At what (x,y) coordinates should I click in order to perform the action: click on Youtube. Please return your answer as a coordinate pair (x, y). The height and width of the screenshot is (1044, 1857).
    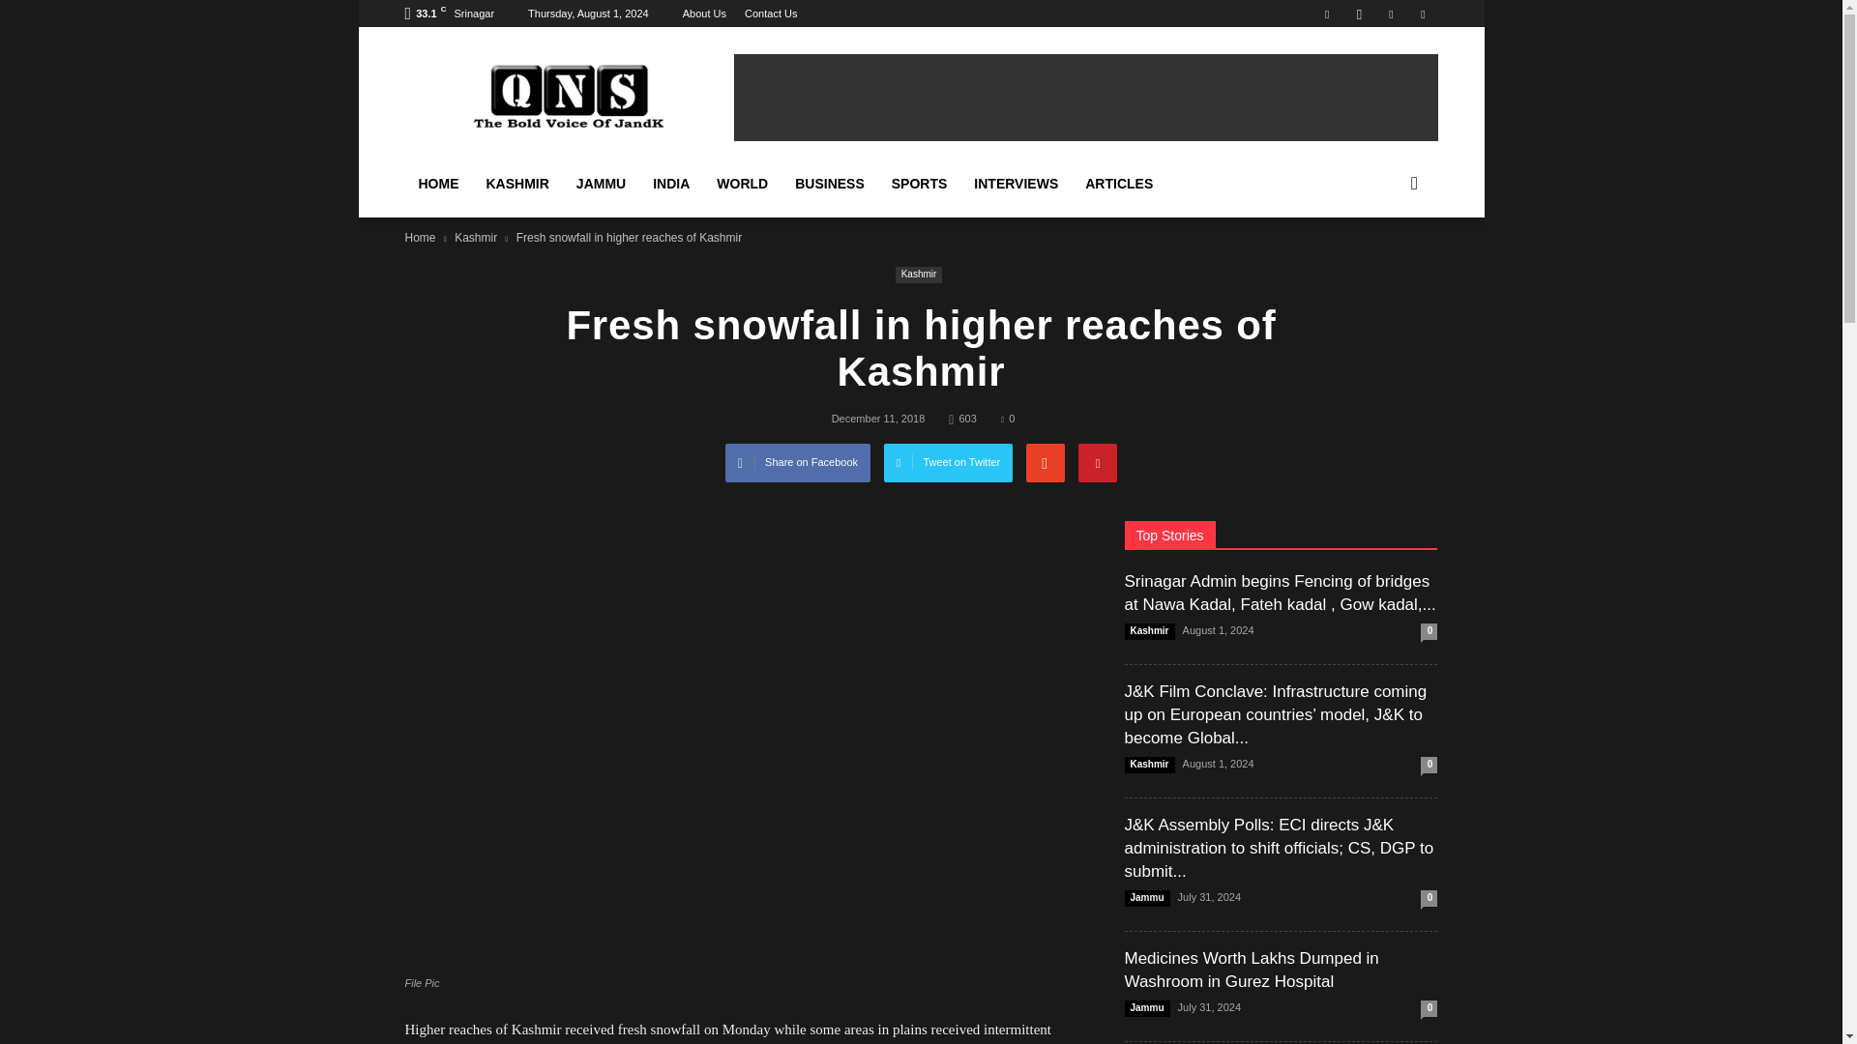
    Looking at the image, I should click on (1422, 14).